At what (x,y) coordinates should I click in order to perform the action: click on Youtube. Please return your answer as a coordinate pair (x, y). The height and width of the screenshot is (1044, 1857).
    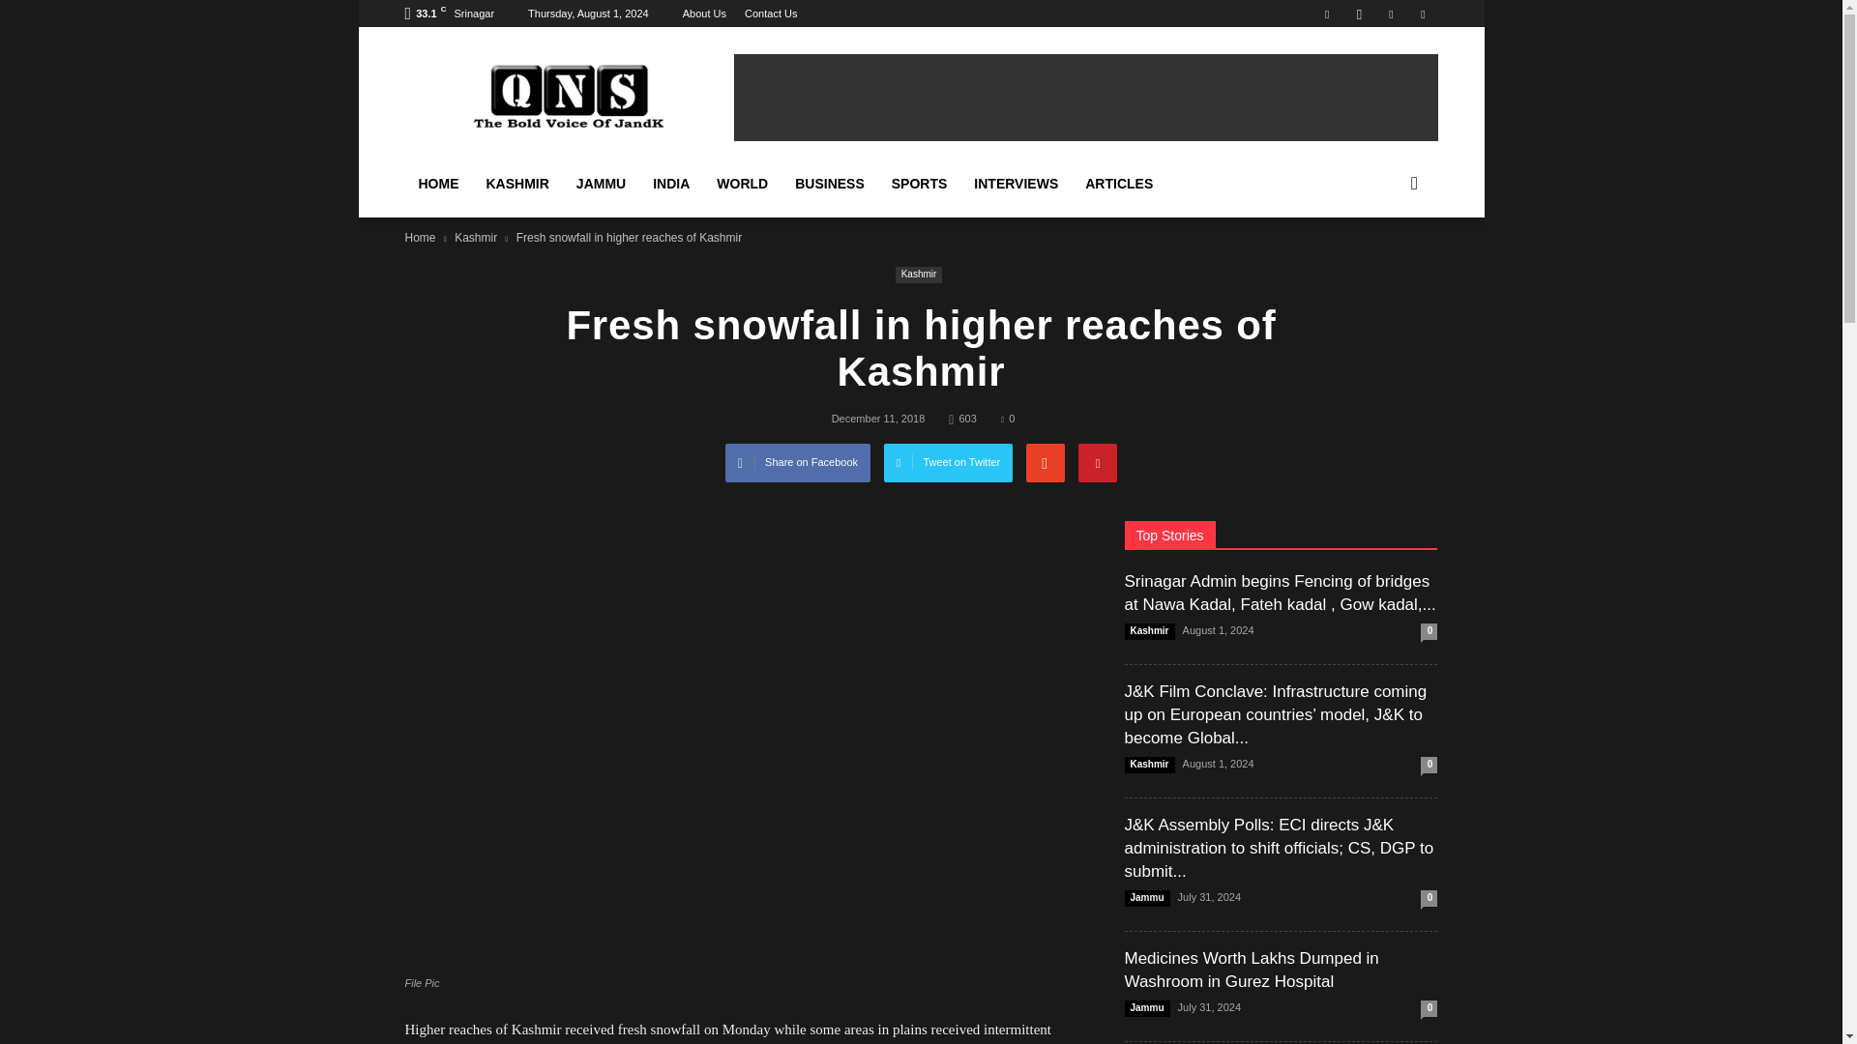
    Looking at the image, I should click on (1422, 14).